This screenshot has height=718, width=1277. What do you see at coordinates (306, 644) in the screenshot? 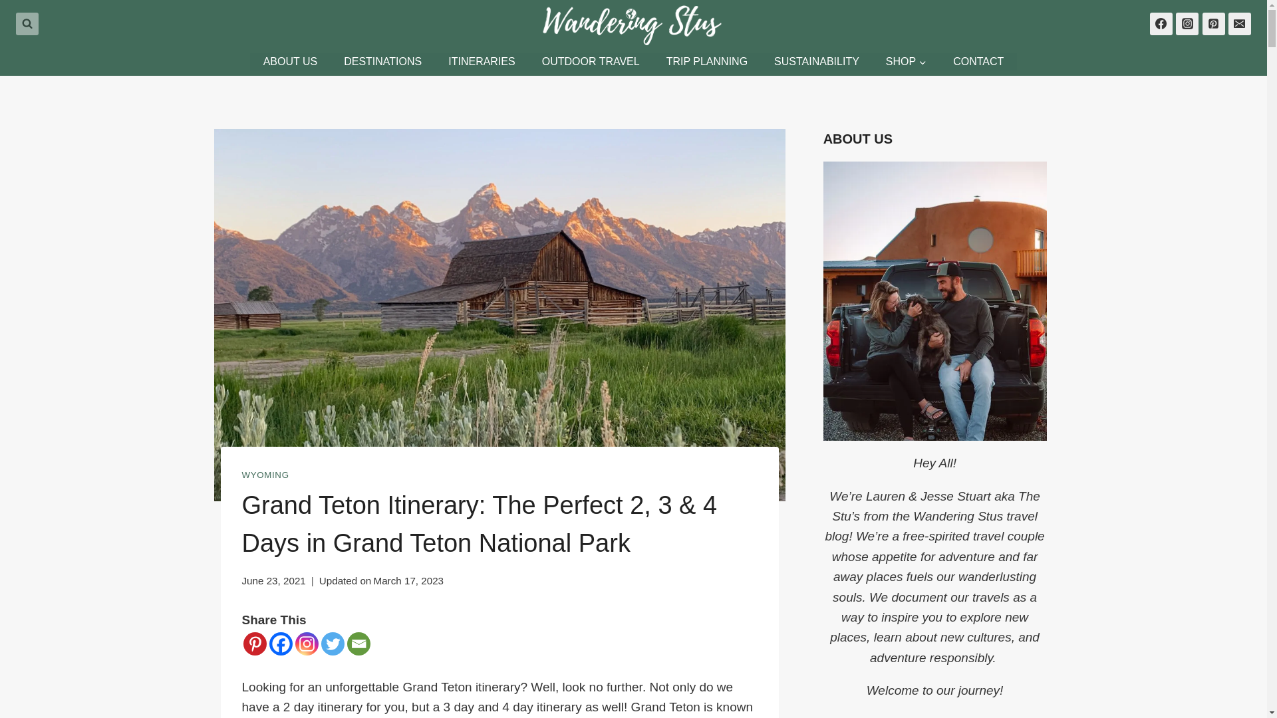
I see `Instagram` at bounding box center [306, 644].